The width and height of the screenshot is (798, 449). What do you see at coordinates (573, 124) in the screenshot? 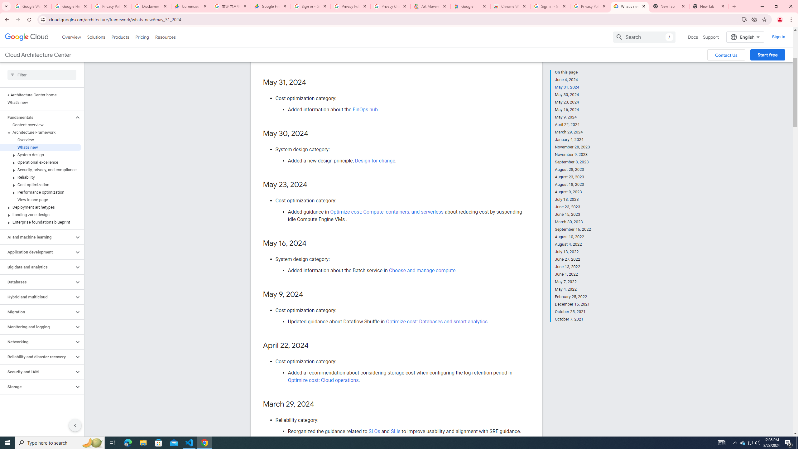
I see `April 22, 2024` at bounding box center [573, 124].